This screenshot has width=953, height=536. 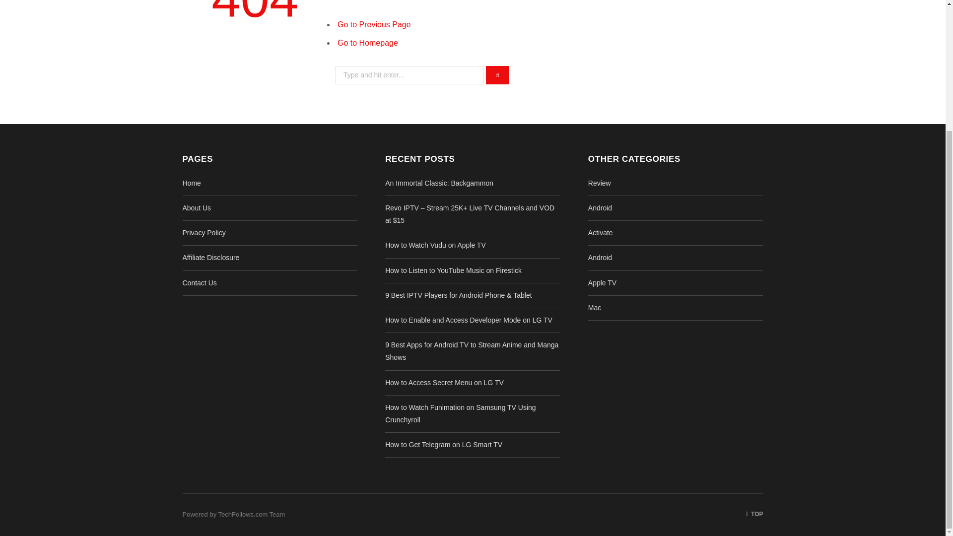 I want to click on How to Watch Vudu on Apple TV, so click(x=435, y=245).